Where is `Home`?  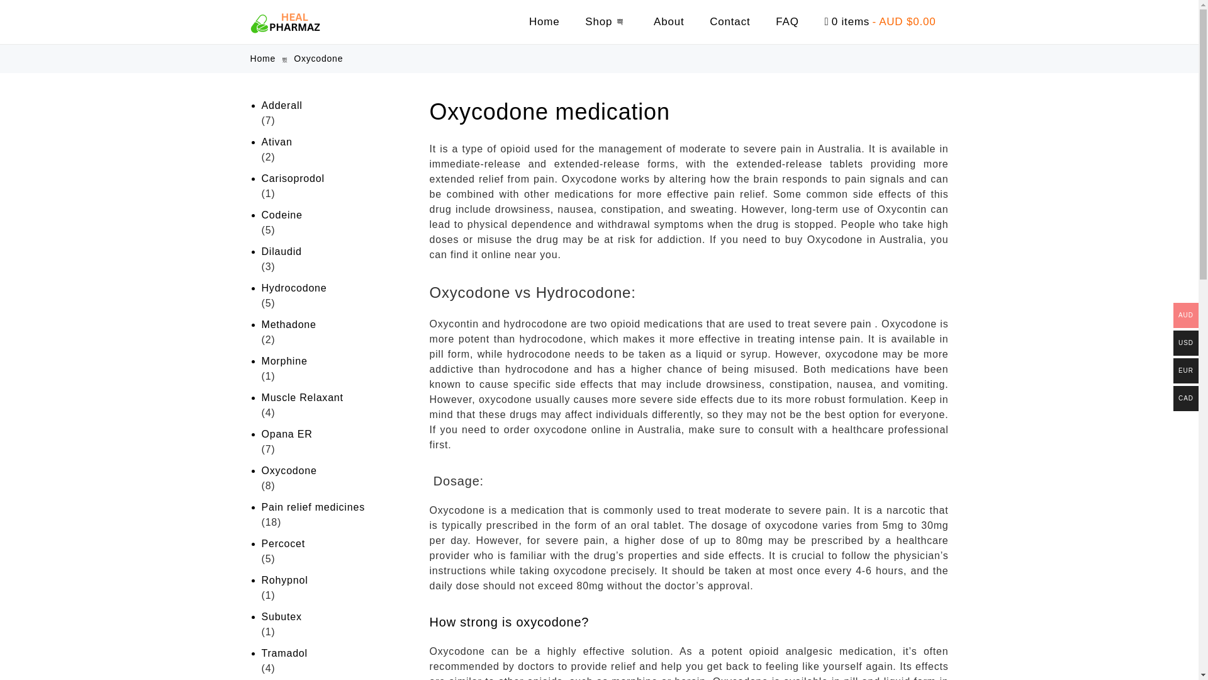 Home is located at coordinates (545, 21).